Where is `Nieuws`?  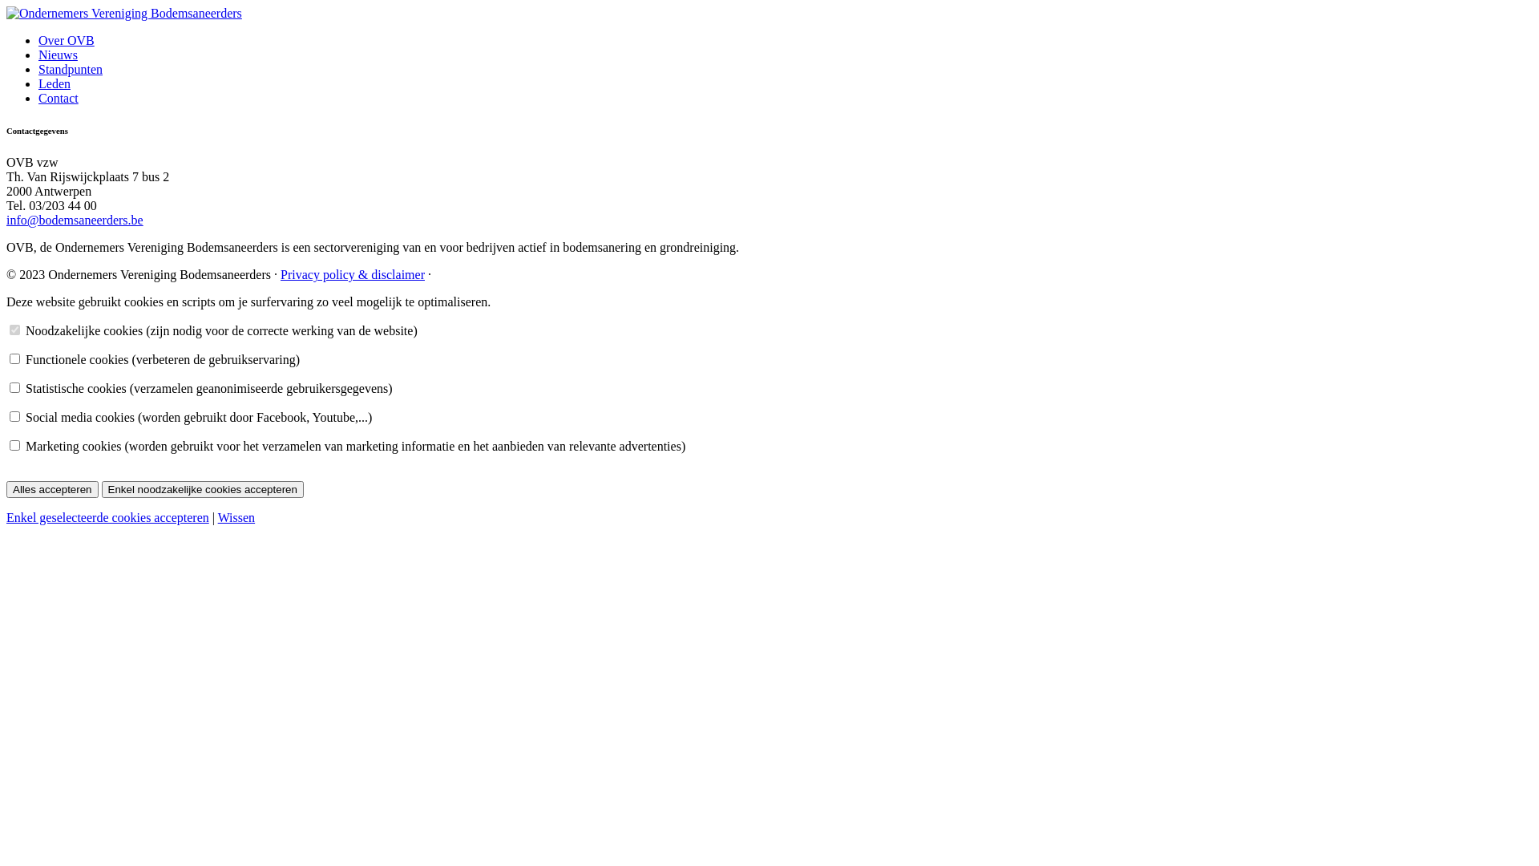
Nieuws is located at coordinates (58, 55).